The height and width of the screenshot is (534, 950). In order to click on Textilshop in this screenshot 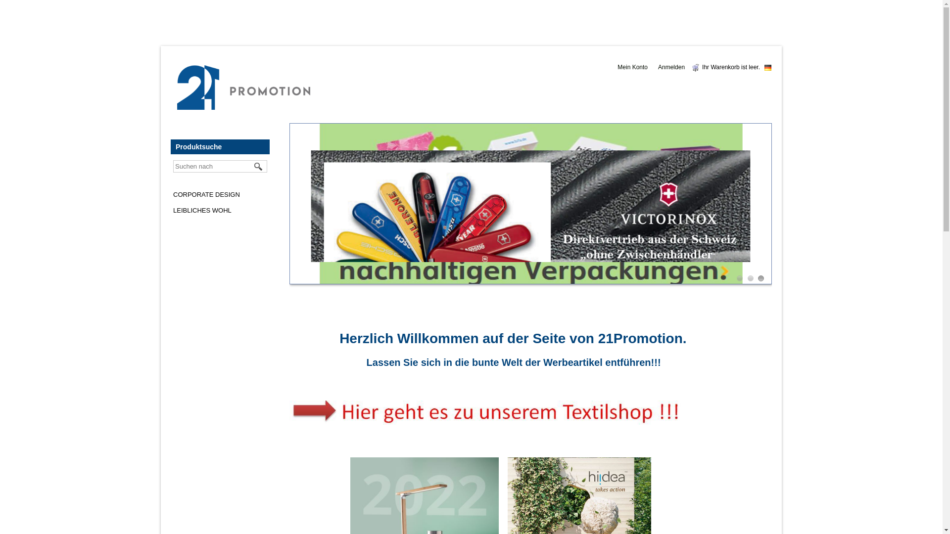, I will do `click(487, 412)`.